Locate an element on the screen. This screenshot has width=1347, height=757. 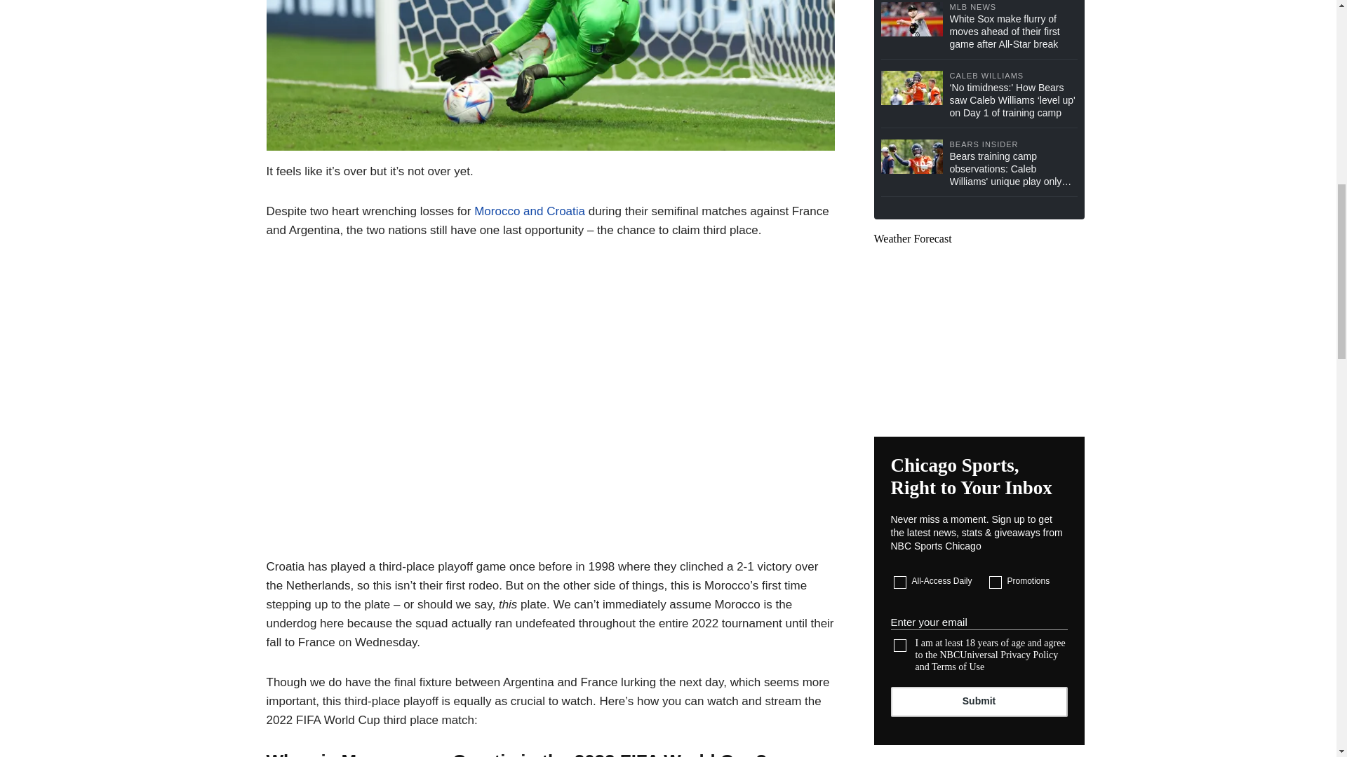
on is located at coordinates (900, 582).